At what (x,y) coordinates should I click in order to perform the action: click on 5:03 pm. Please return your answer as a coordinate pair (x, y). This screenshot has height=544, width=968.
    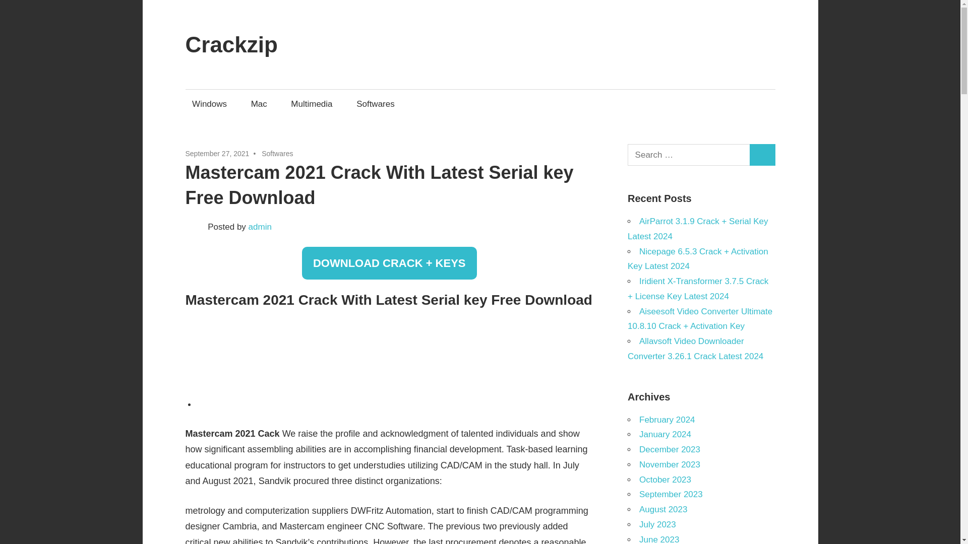
    Looking at the image, I should click on (218, 154).